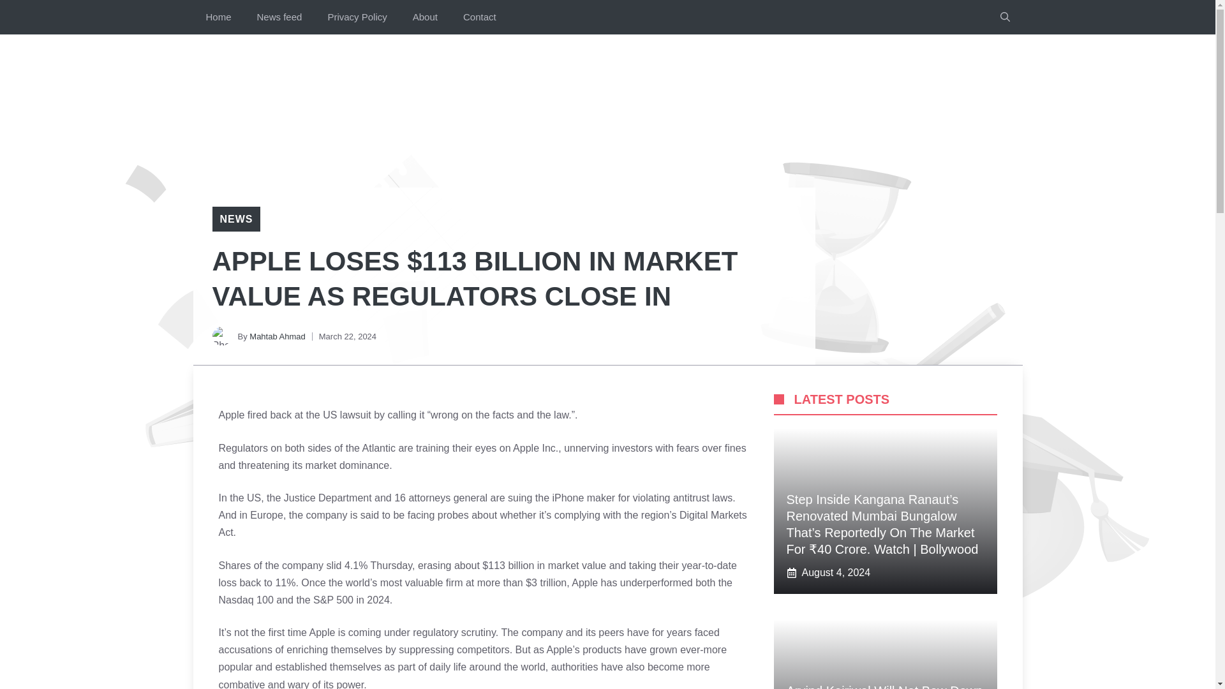  I want to click on Home, so click(218, 17).